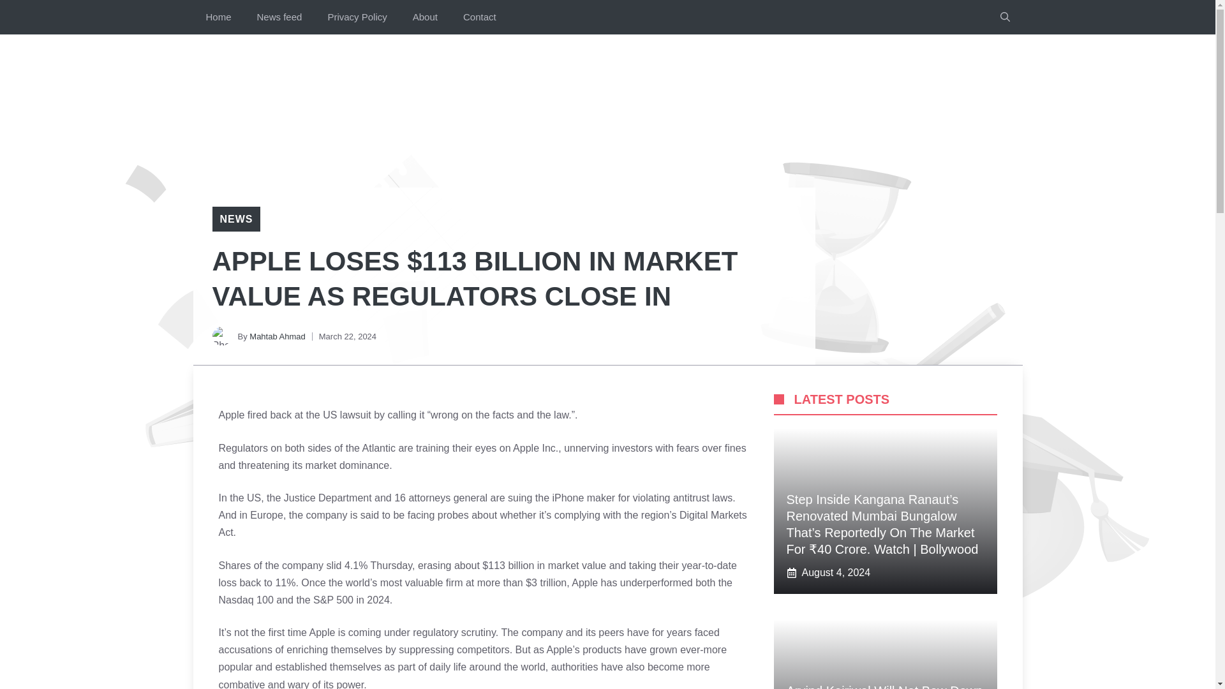  I want to click on Home, so click(218, 17).